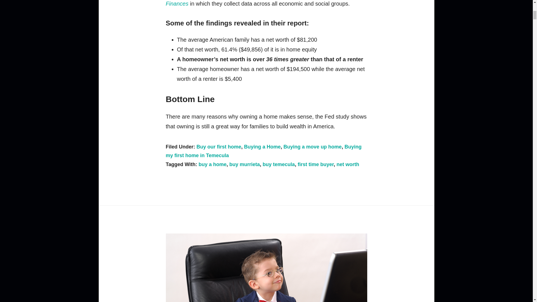 This screenshot has width=537, height=302. I want to click on Buying a Home, so click(262, 147).